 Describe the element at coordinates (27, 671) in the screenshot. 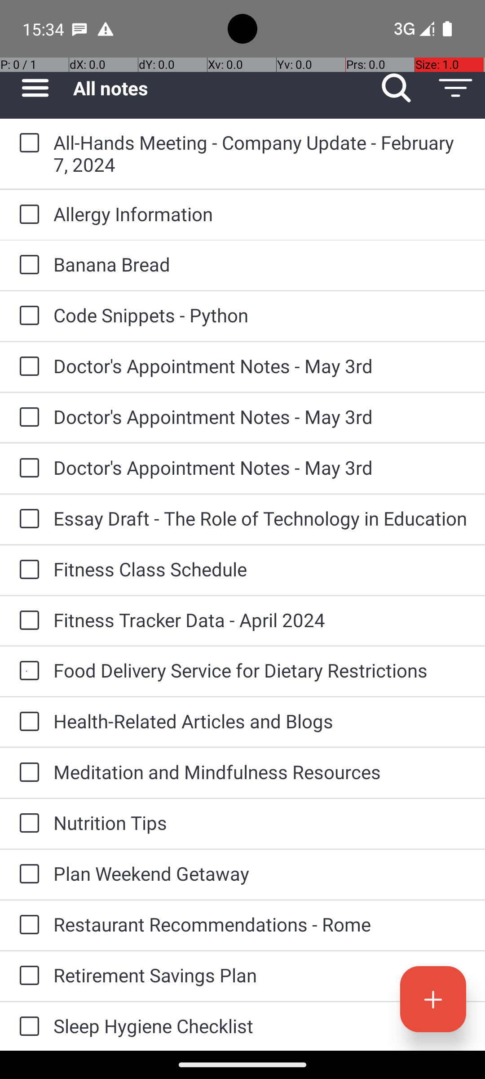

I see `to-do: Food Delivery Service for Dietary Restrictions` at that location.